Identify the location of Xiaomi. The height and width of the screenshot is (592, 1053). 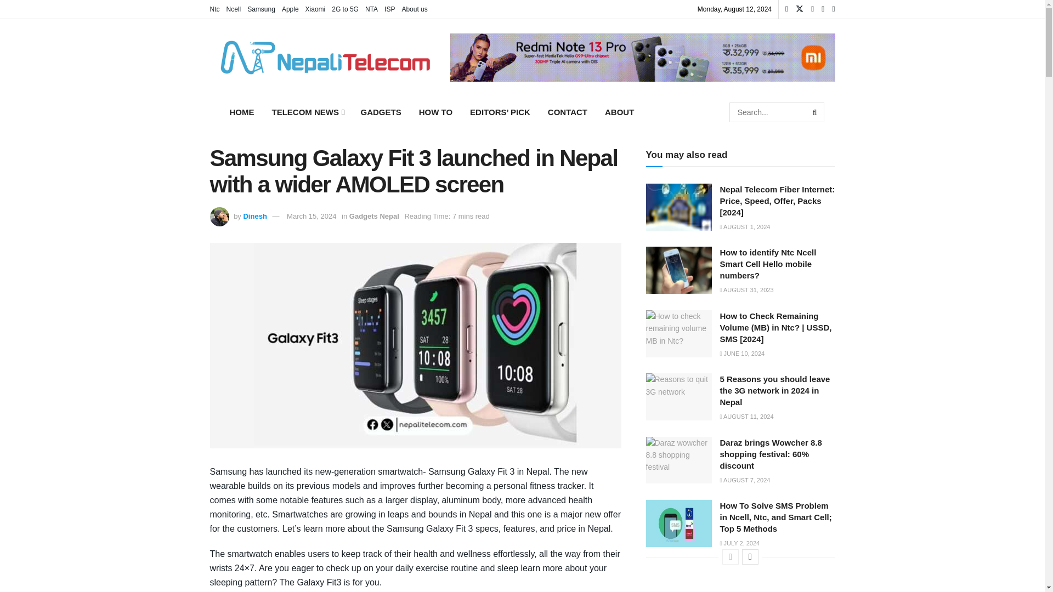
(315, 9).